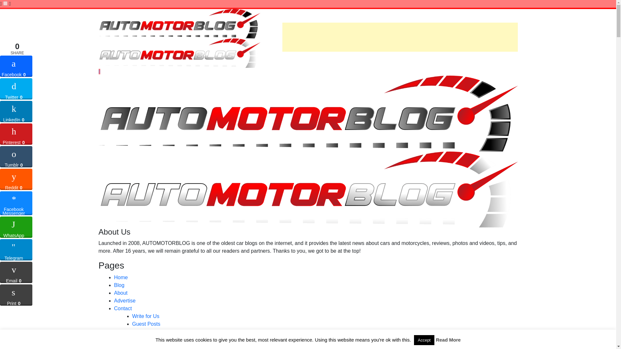 Image resolution: width=621 pixels, height=349 pixels. What do you see at coordinates (399, 37) in the screenshot?
I see `Advertisement` at bounding box center [399, 37].